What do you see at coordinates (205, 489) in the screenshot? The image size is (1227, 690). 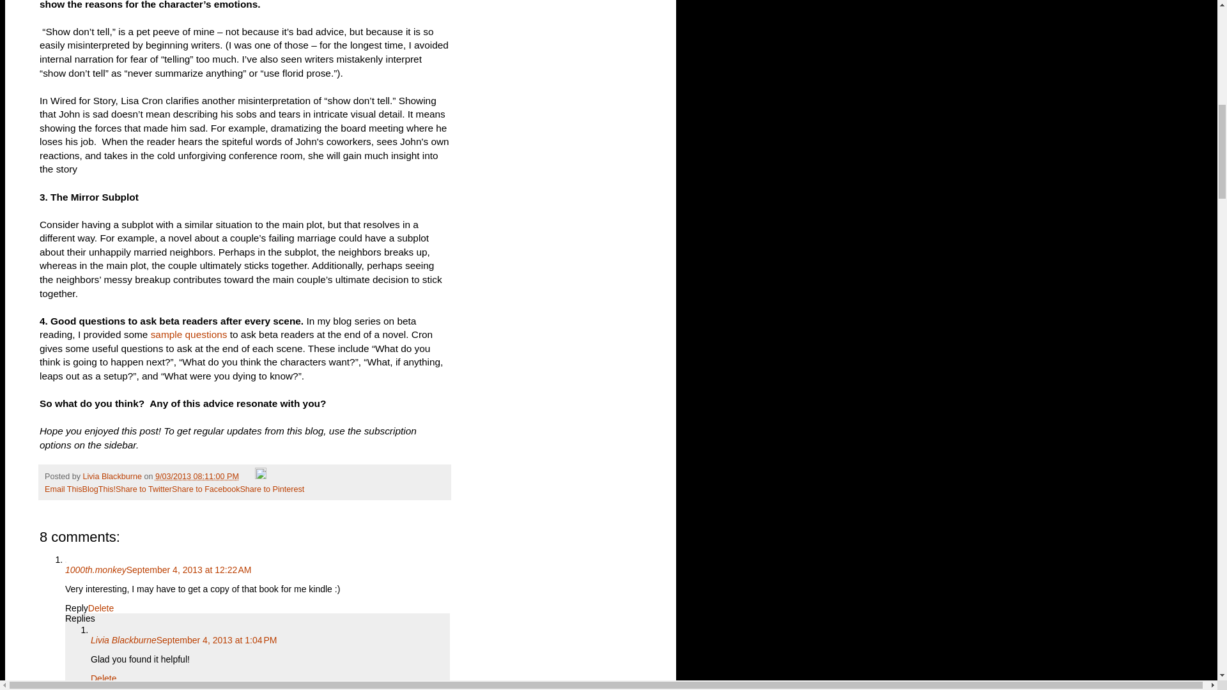 I see `Share to Facebook` at bounding box center [205, 489].